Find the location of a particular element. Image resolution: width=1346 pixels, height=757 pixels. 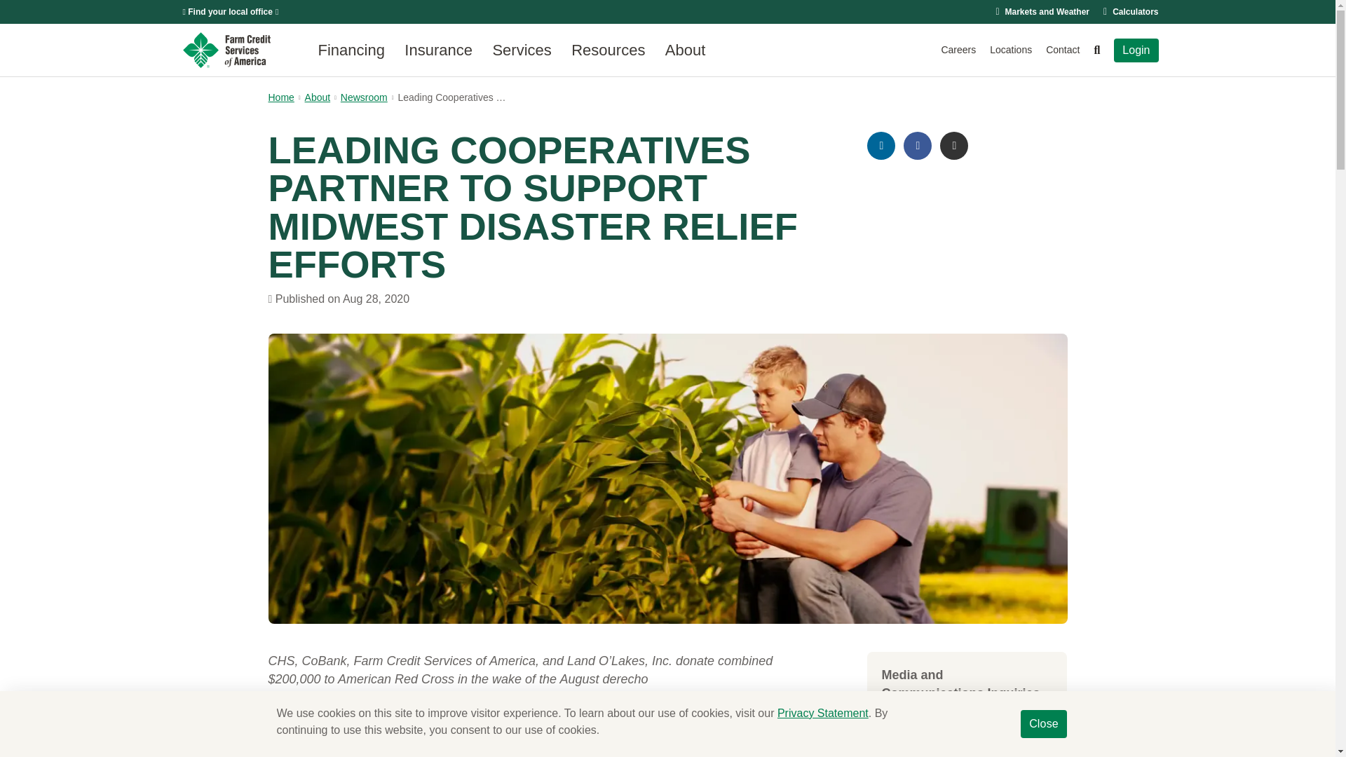

Calculators is located at coordinates (1135, 11).